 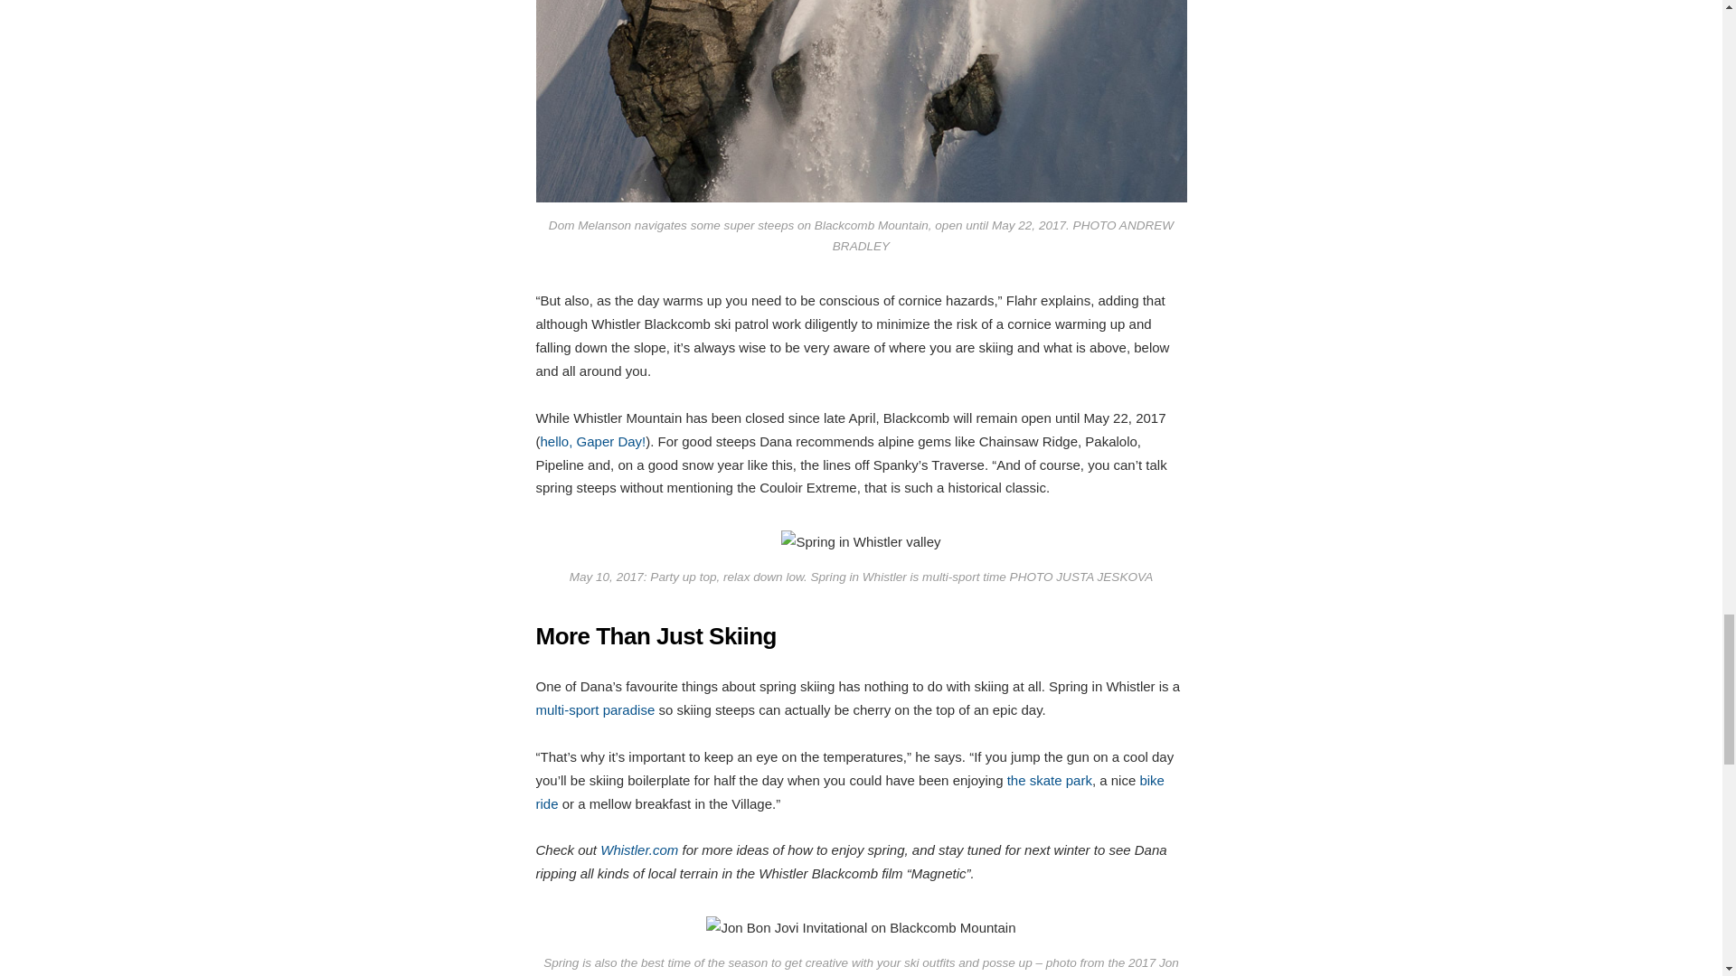 What do you see at coordinates (848, 792) in the screenshot?
I see `bike ride` at bounding box center [848, 792].